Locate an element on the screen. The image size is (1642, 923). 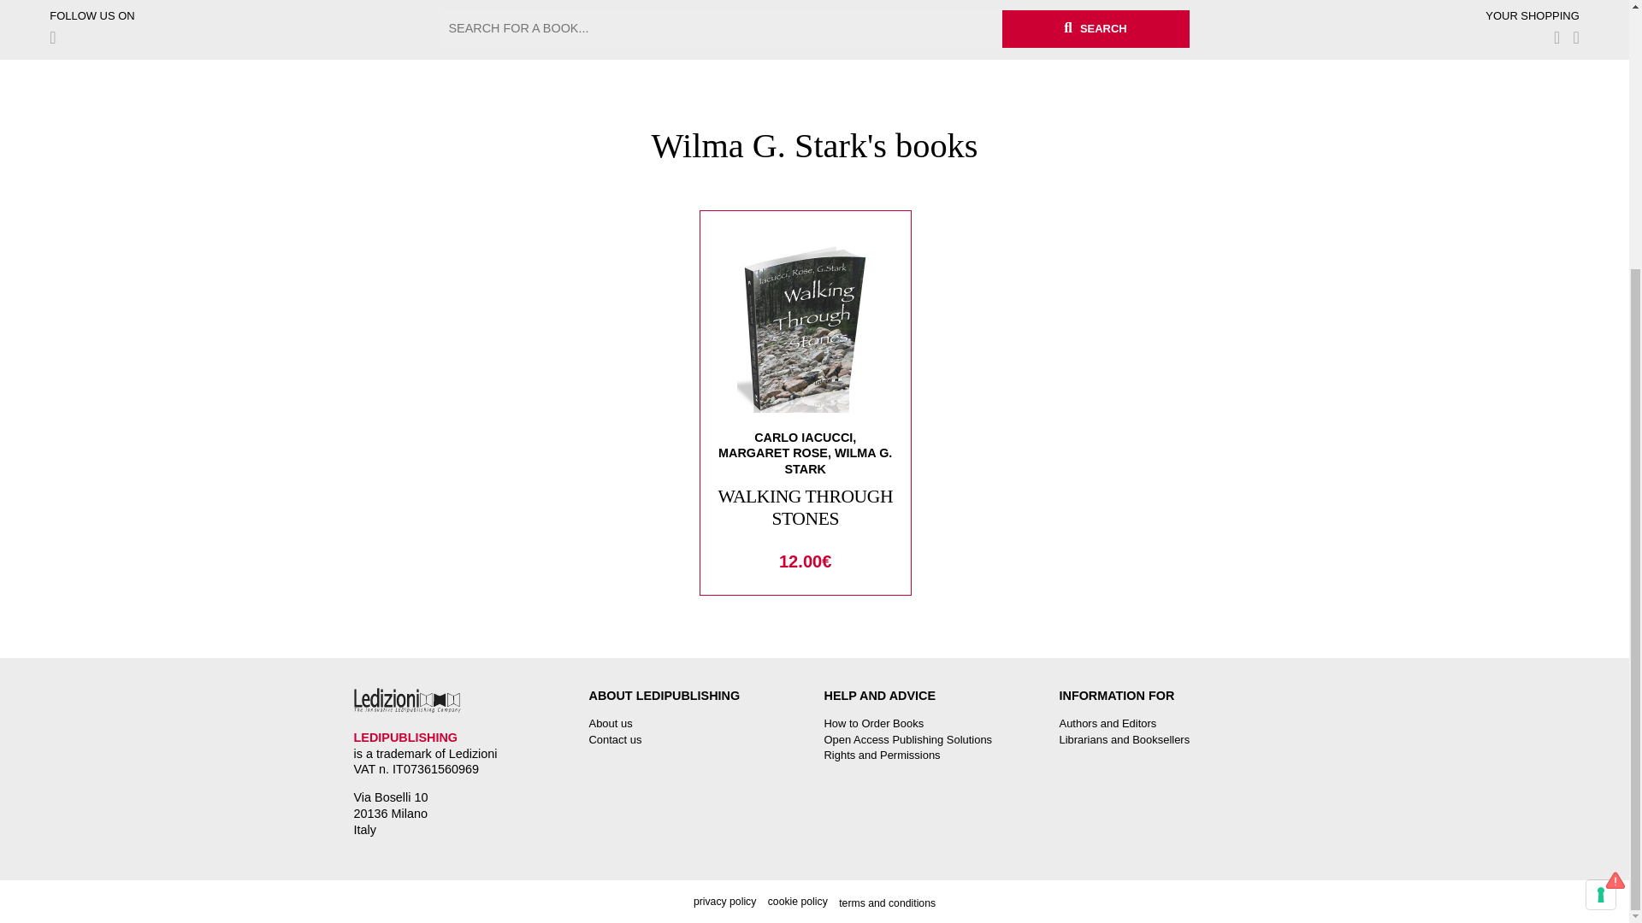
Authors and Editors is located at coordinates (1107, 723).